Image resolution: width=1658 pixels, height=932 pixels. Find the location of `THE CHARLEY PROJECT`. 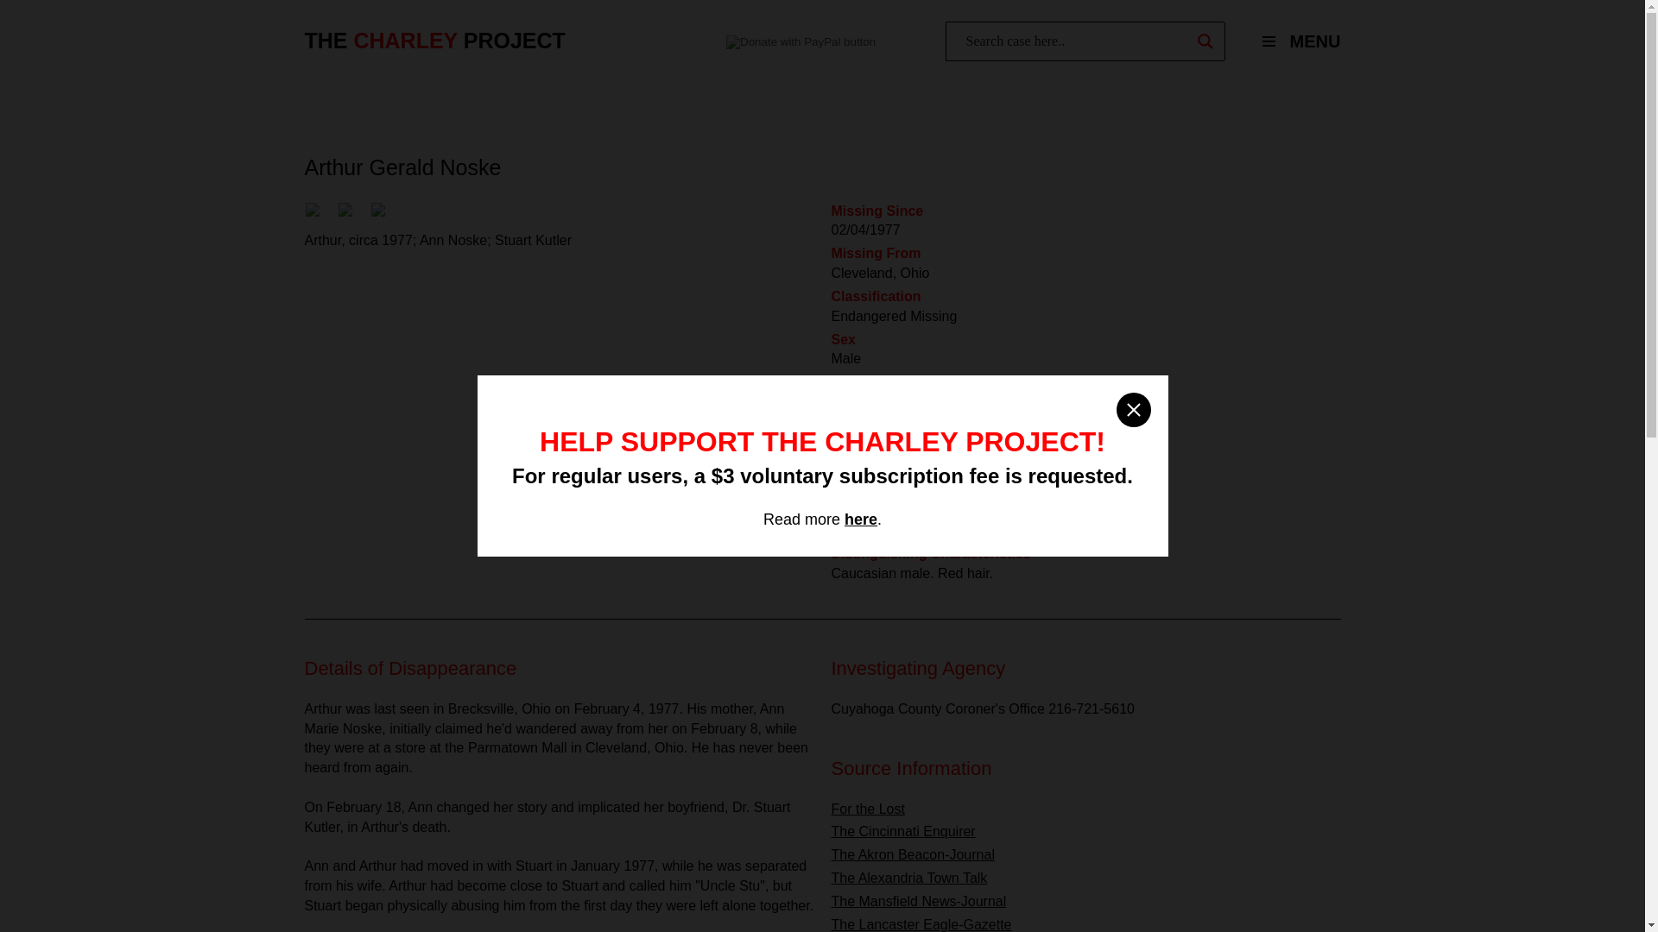

THE CHARLEY PROJECT is located at coordinates (433, 41).